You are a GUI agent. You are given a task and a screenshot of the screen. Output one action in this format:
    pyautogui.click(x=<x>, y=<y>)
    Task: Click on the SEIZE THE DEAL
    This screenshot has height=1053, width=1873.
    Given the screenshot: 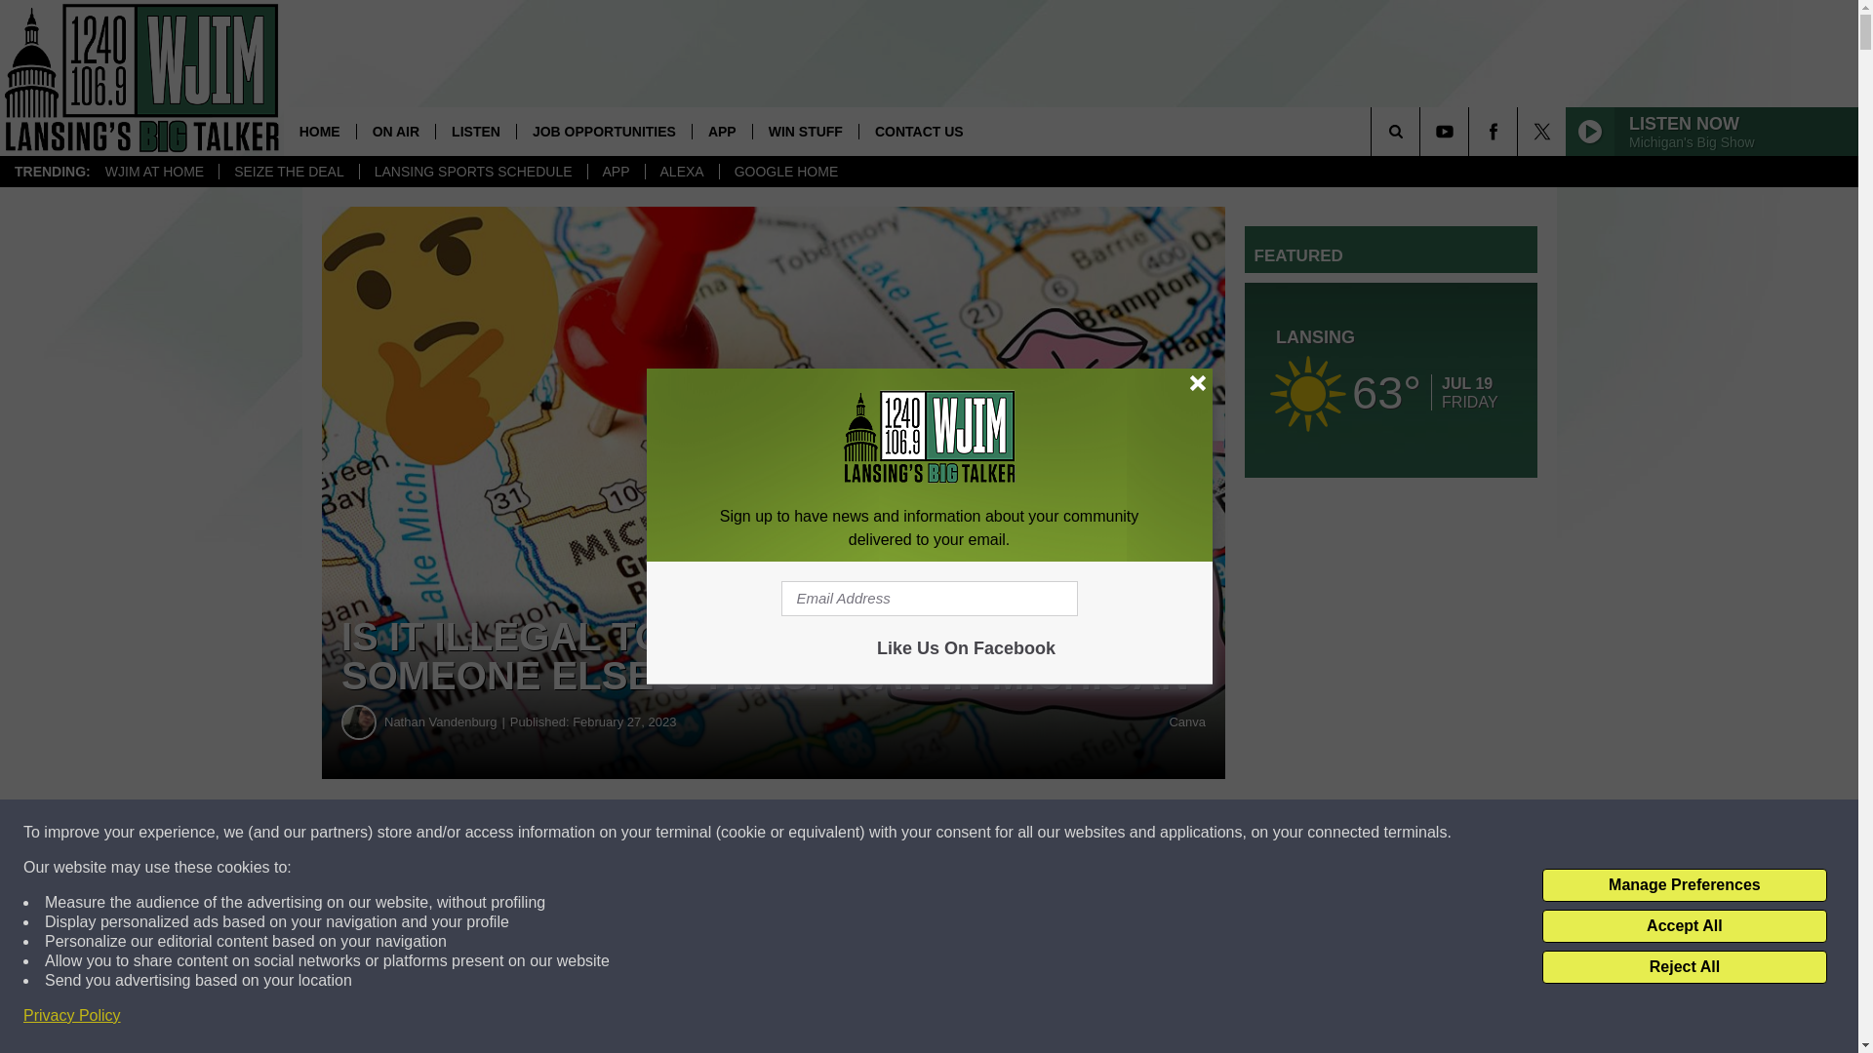 What is the action you would take?
    pyautogui.click(x=289, y=172)
    